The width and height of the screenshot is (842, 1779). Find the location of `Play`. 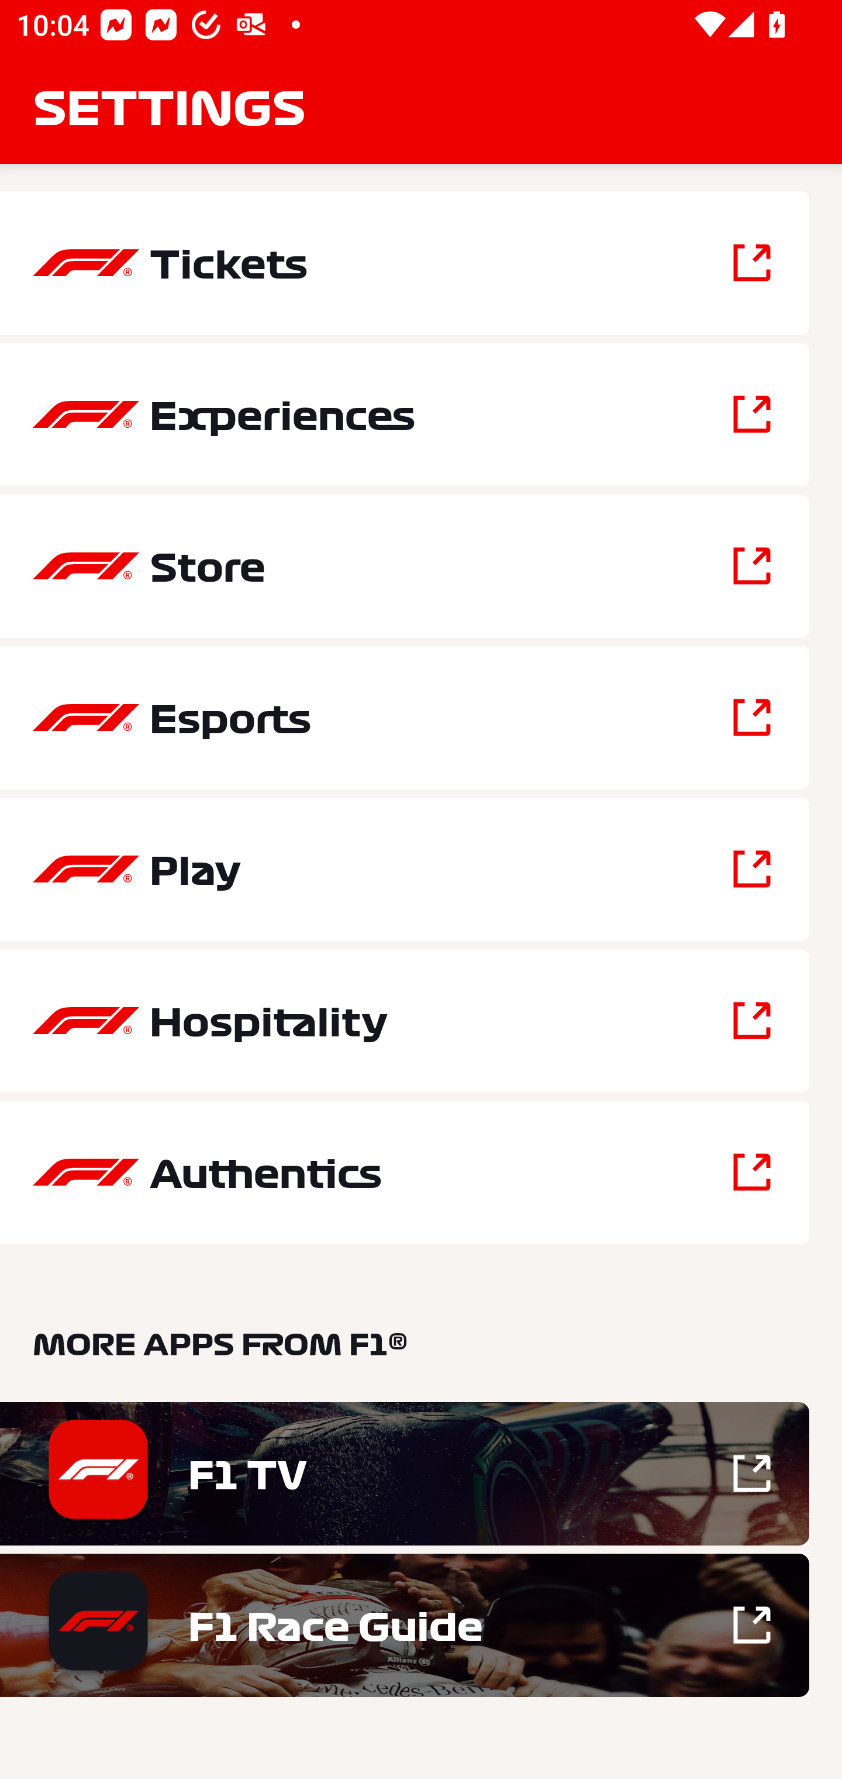

Play is located at coordinates (405, 868).